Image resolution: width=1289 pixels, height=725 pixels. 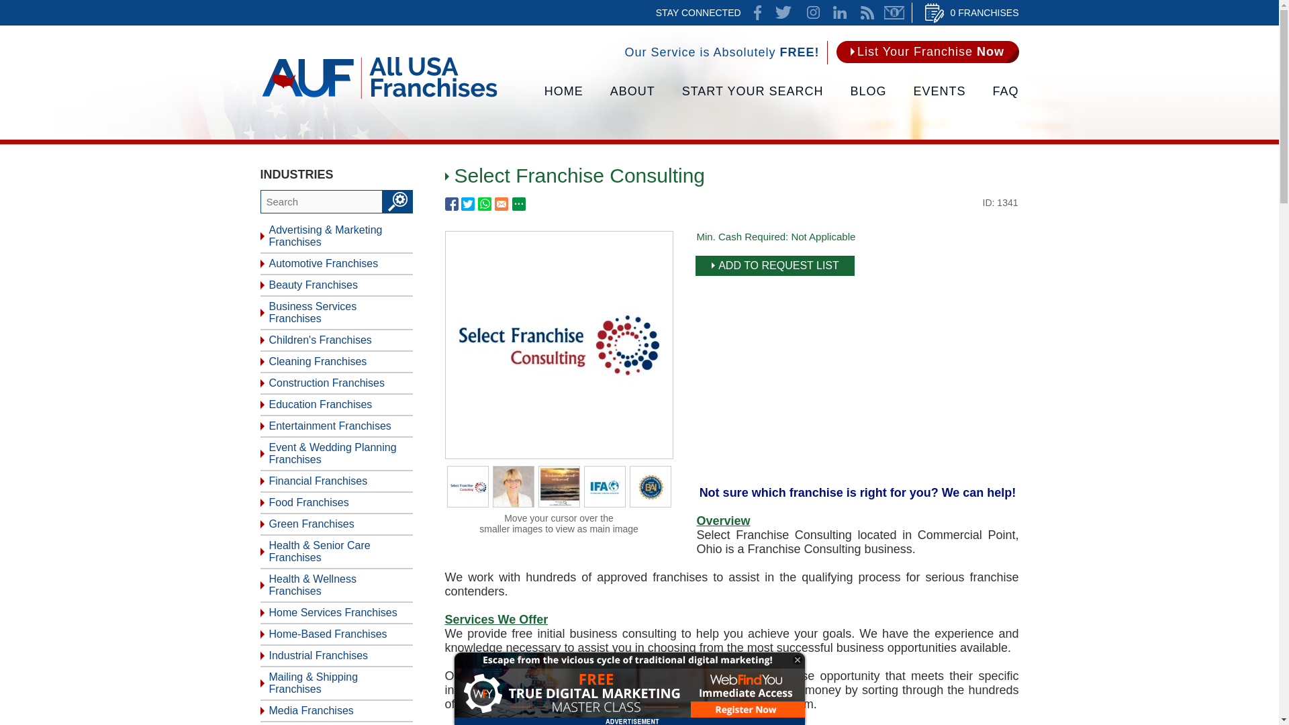 What do you see at coordinates (894, 12) in the screenshot?
I see `Newsletter` at bounding box center [894, 12].